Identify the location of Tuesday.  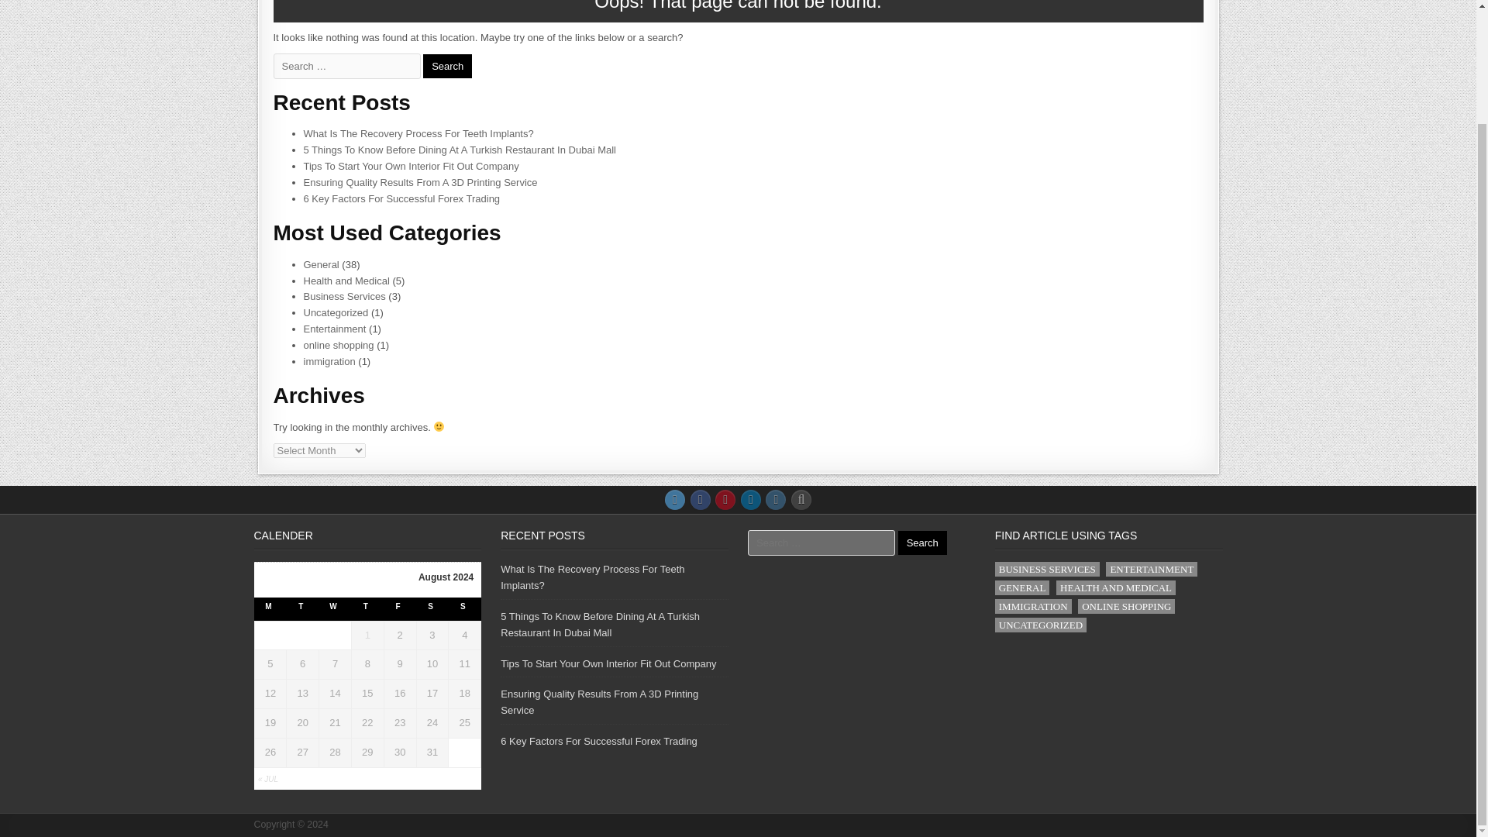
(303, 609).